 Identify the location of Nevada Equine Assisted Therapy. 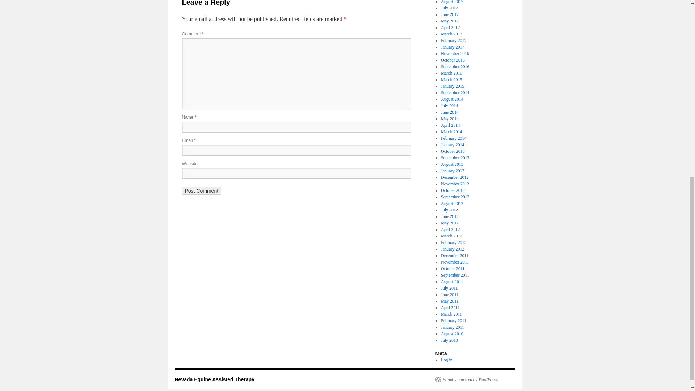
(214, 379).